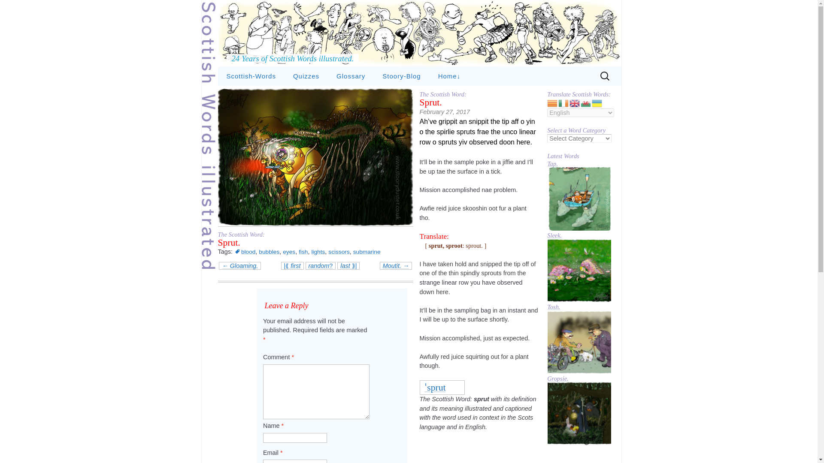  What do you see at coordinates (579, 198) in the screenshot?
I see `Permanent Link to Tap.` at bounding box center [579, 198].